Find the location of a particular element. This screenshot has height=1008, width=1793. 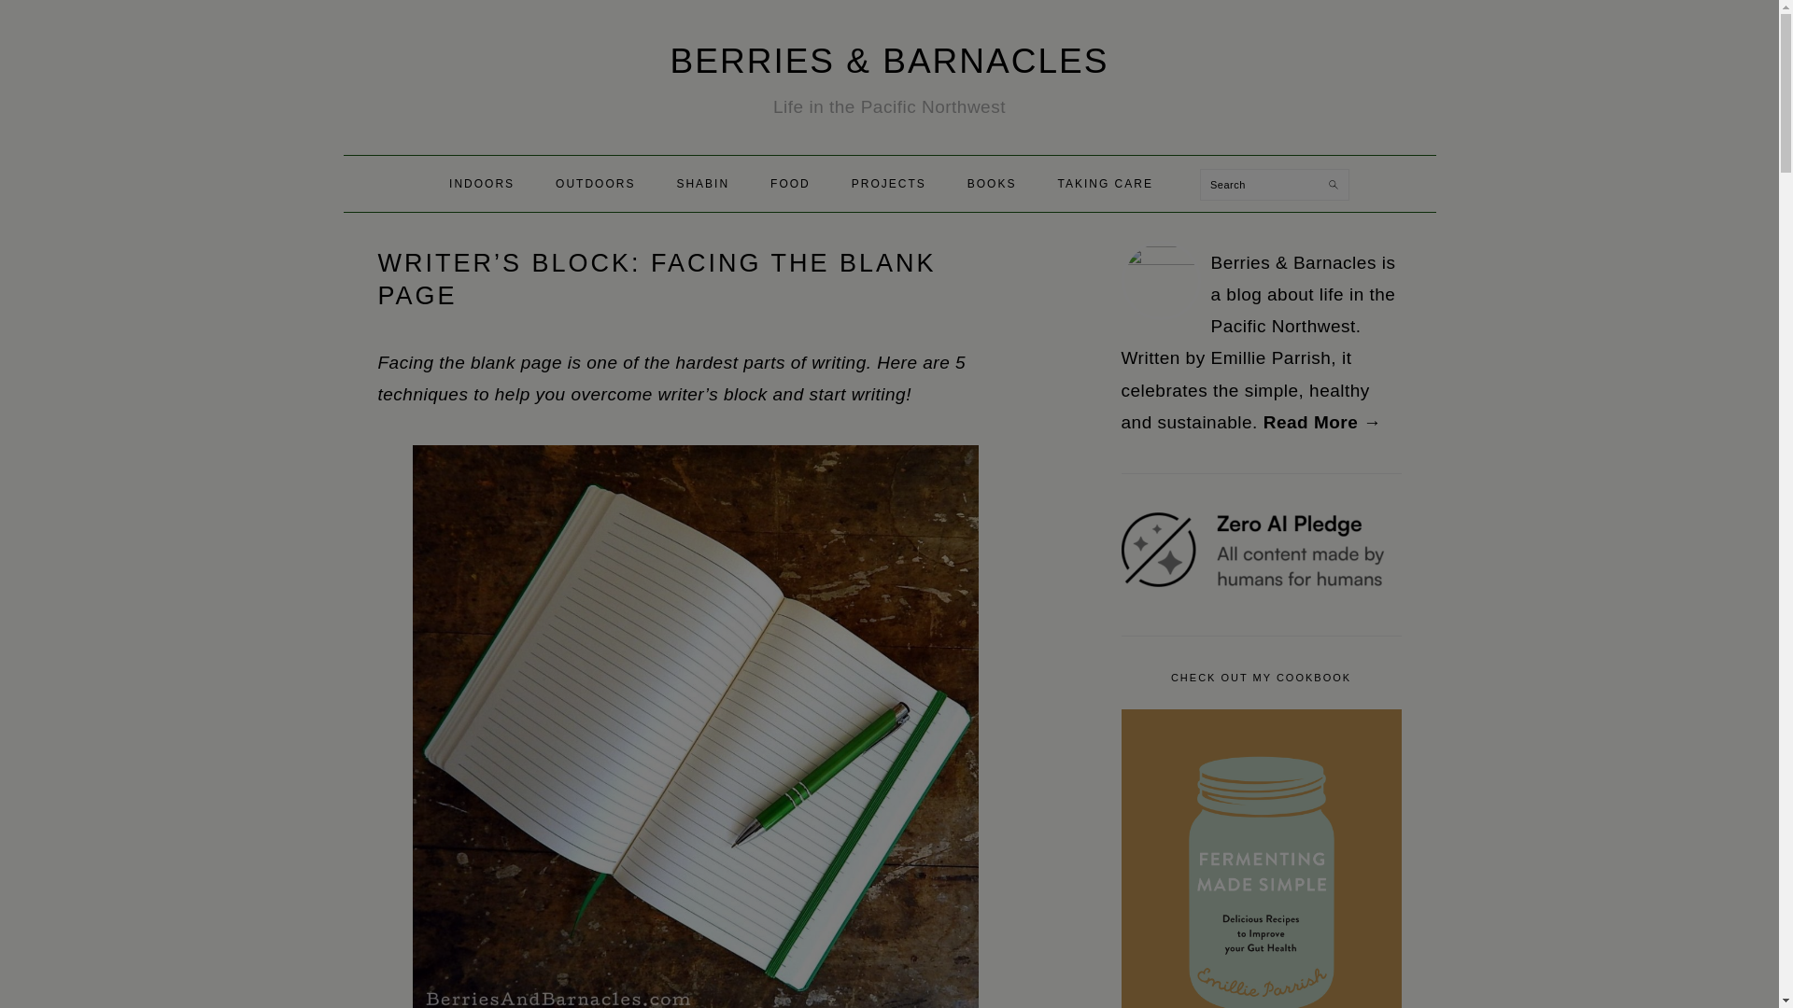

TAKING CARE is located at coordinates (1105, 183).